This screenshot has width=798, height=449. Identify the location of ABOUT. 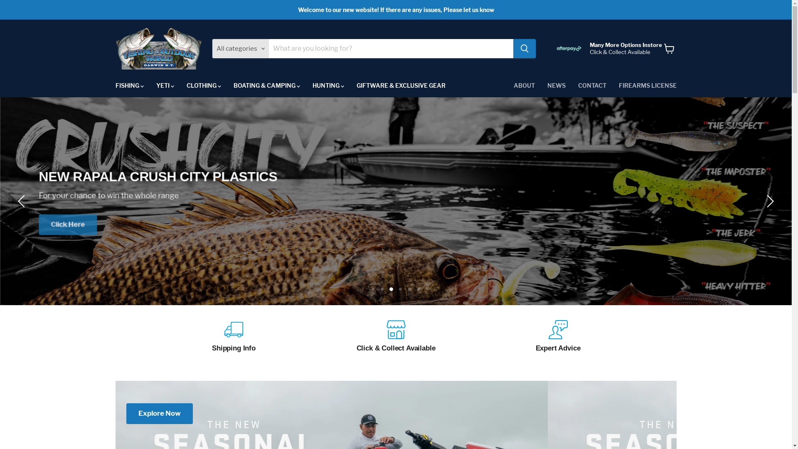
(524, 86).